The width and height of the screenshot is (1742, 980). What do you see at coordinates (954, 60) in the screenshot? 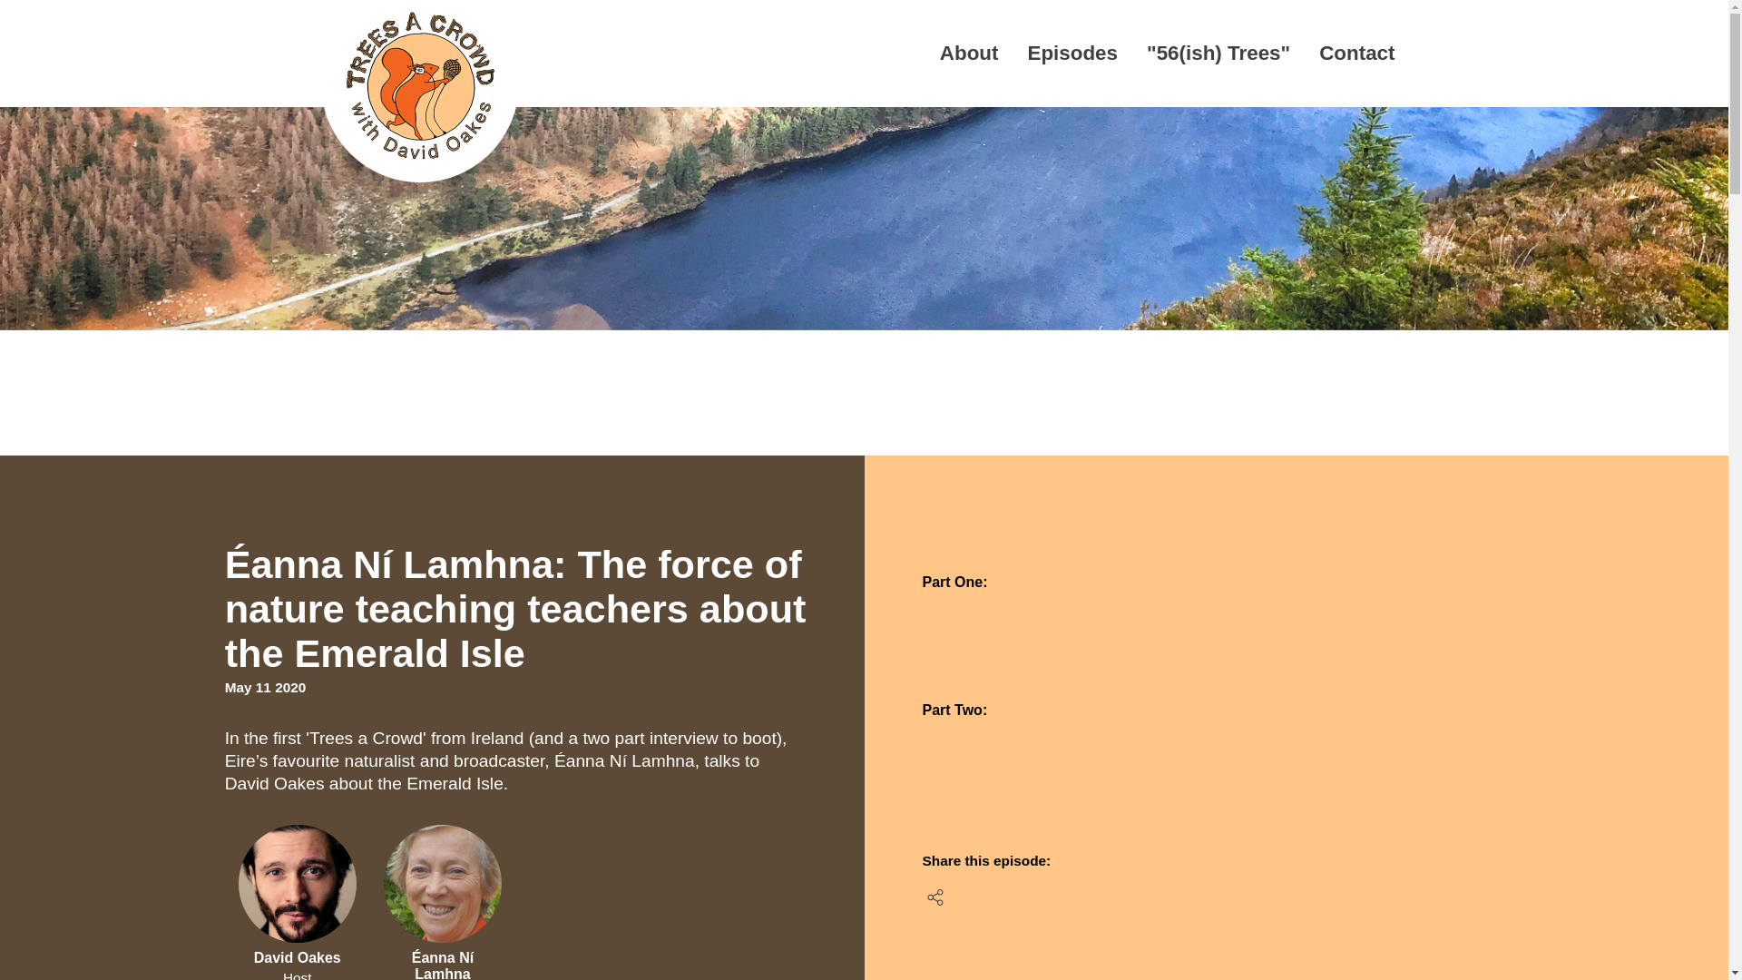
I see `About` at bounding box center [954, 60].